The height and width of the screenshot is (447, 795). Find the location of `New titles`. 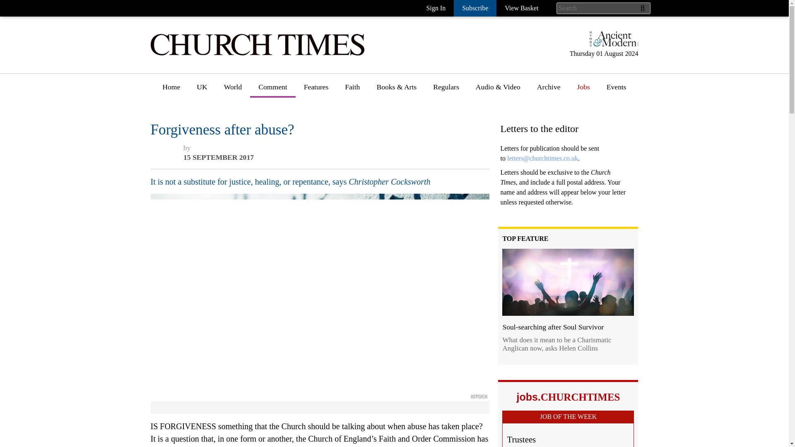

New titles is located at coordinates (391, 127).